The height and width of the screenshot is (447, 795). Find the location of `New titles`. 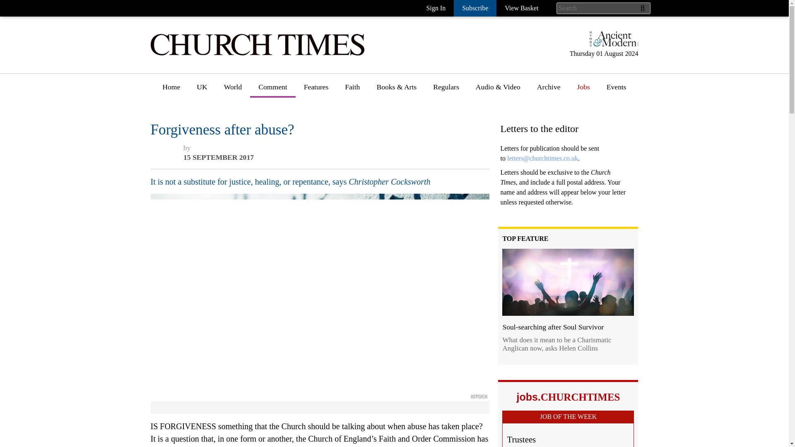

New titles is located at coordinates (391, 127).